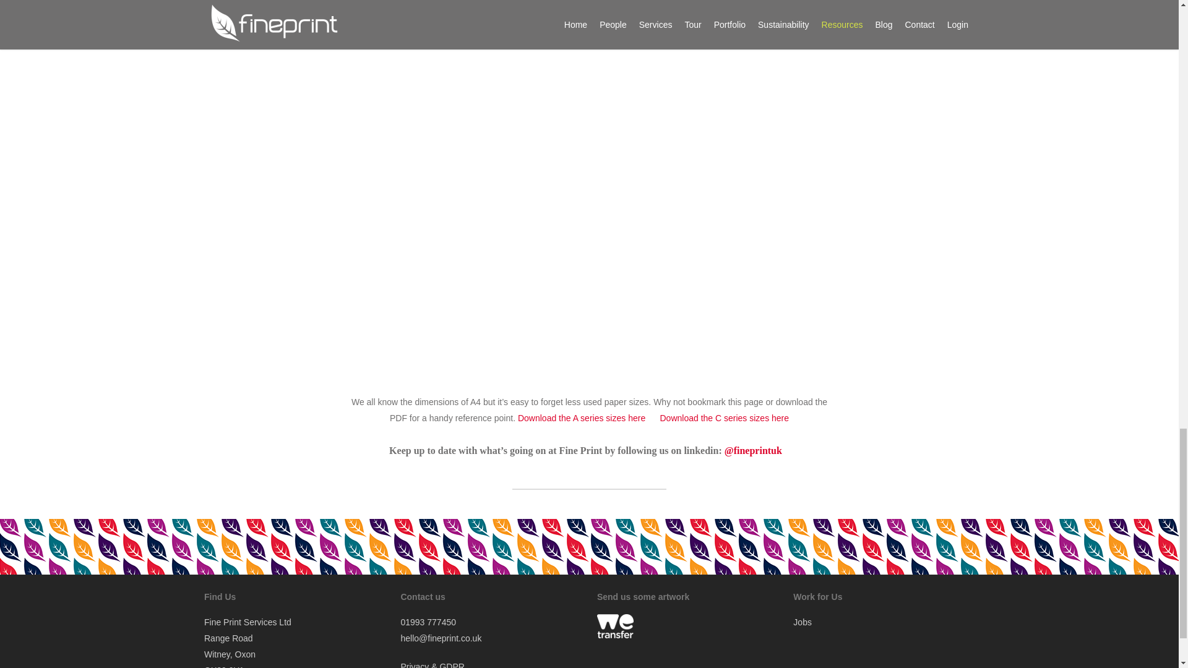  What do you see at coordinates (802, 622) in the screenshot?
I see `Jobs` at bounding box center [802, 622].